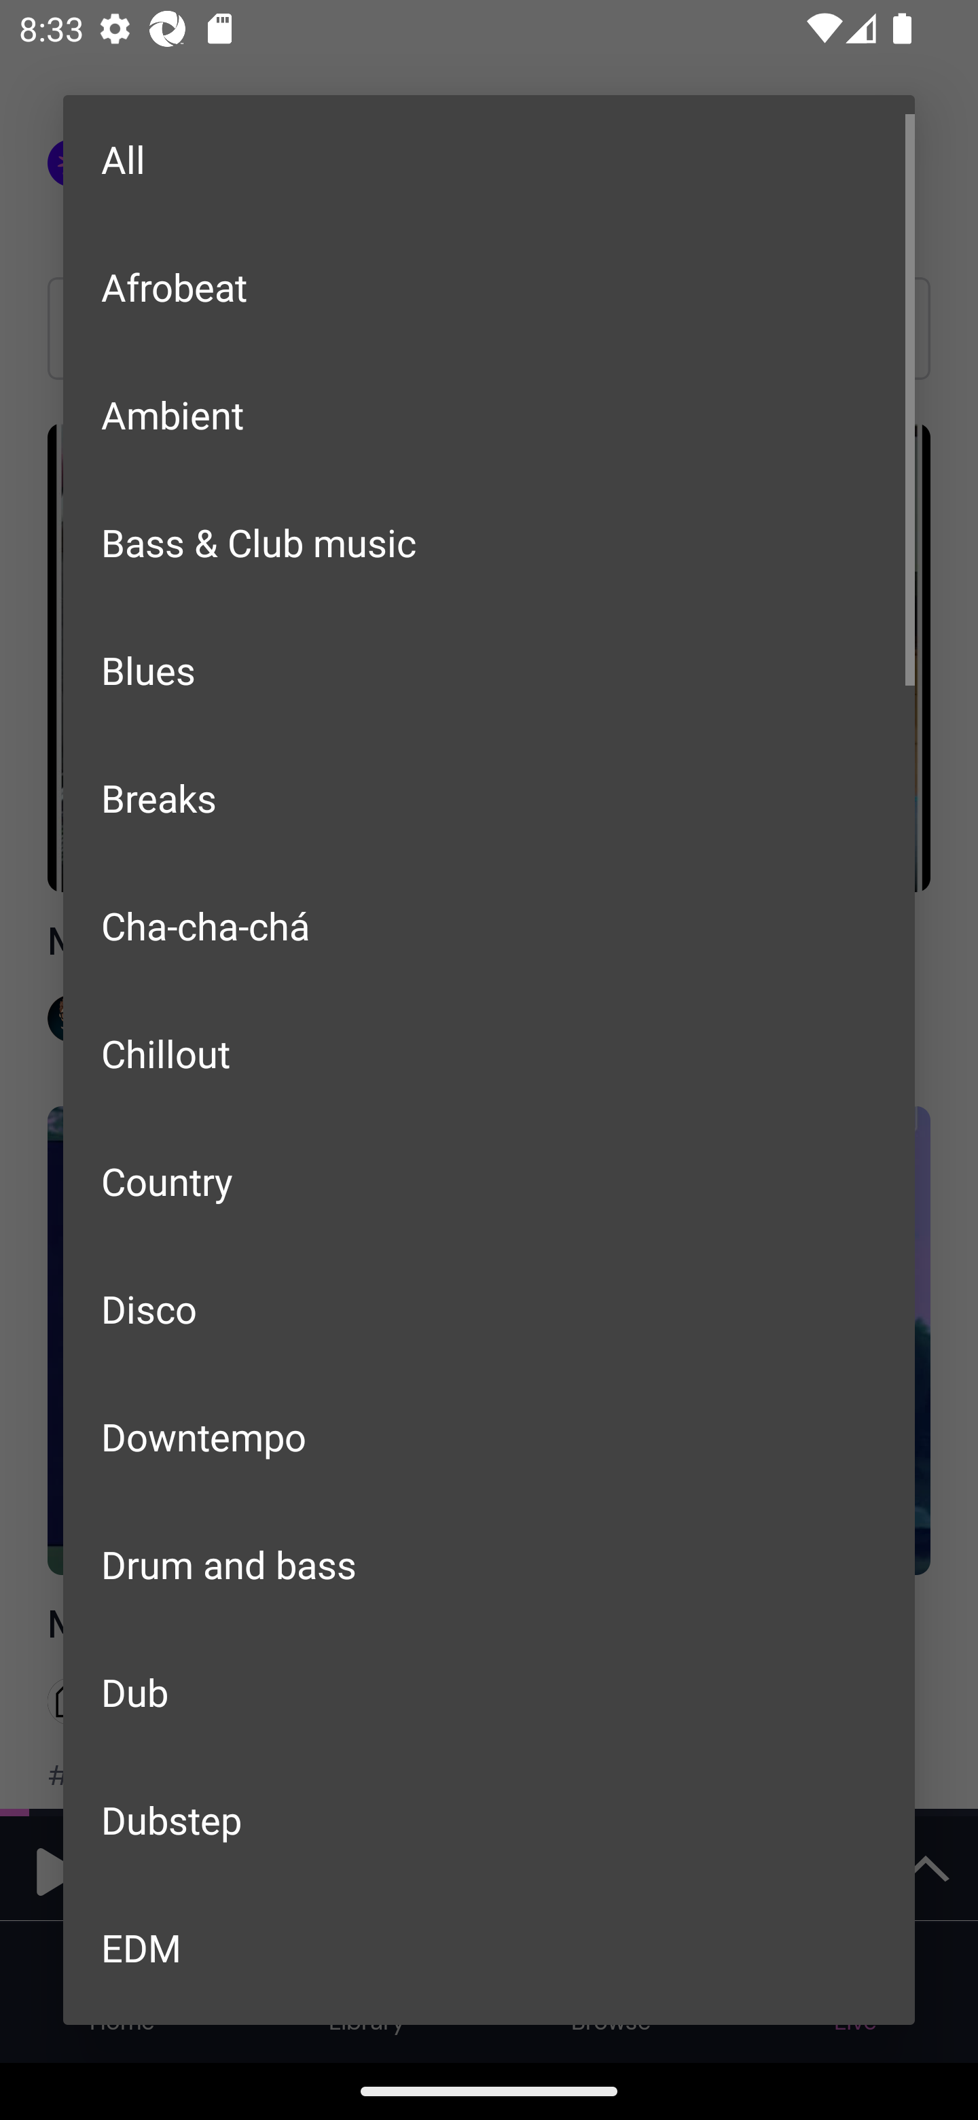 Image resolution: width=978 pixels, height=2120 pixels. What do you see at coordinates (489, 159) in the screenshot?
I see `All` at bounding box center [489, 159].